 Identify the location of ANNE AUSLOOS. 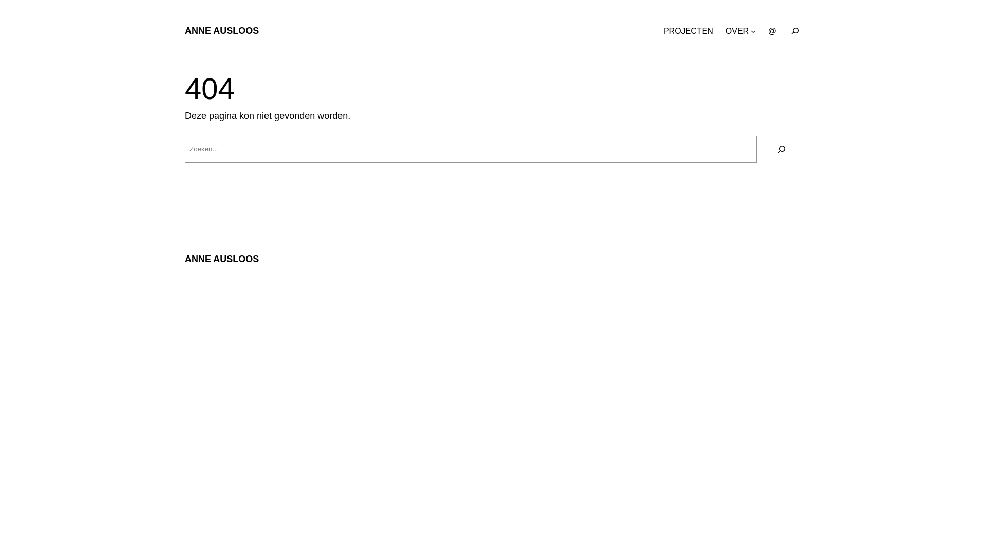
(222, 259).